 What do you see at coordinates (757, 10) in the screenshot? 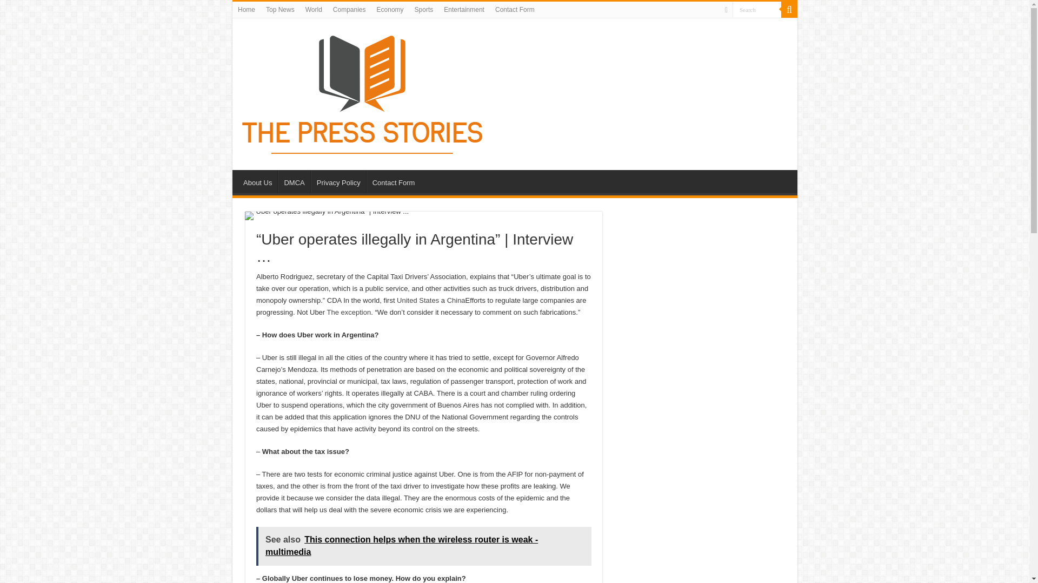
I see `Search` at bounding box center [757, 10].